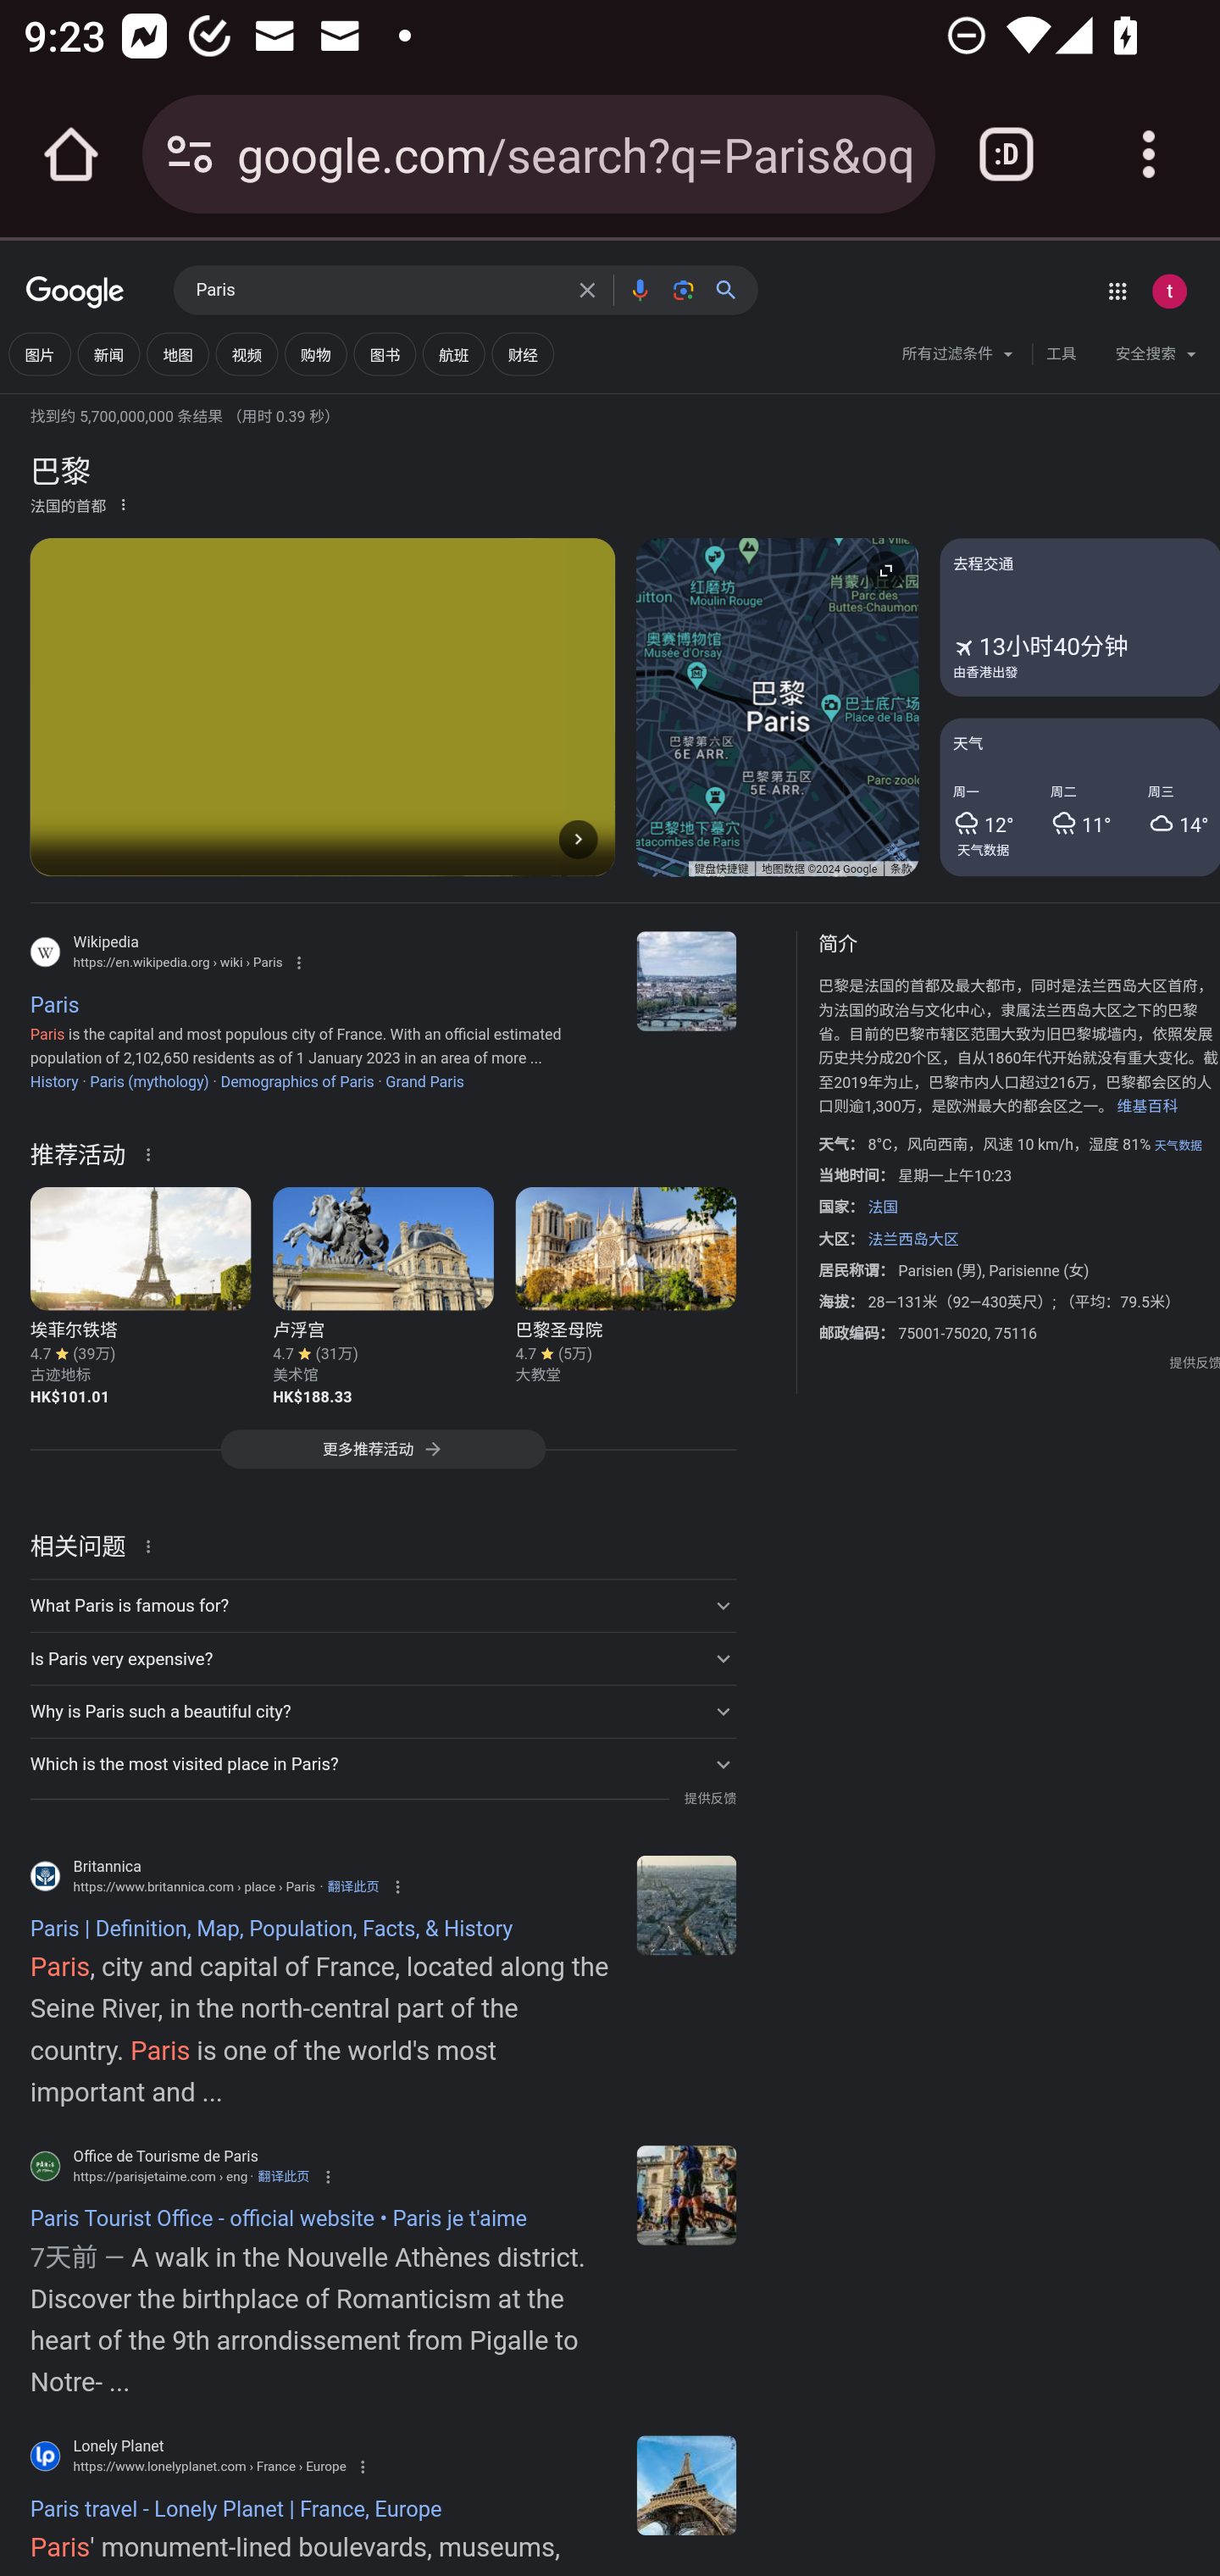  I want to click on Which is the most visited place in Paris?, so click(382, 1763).